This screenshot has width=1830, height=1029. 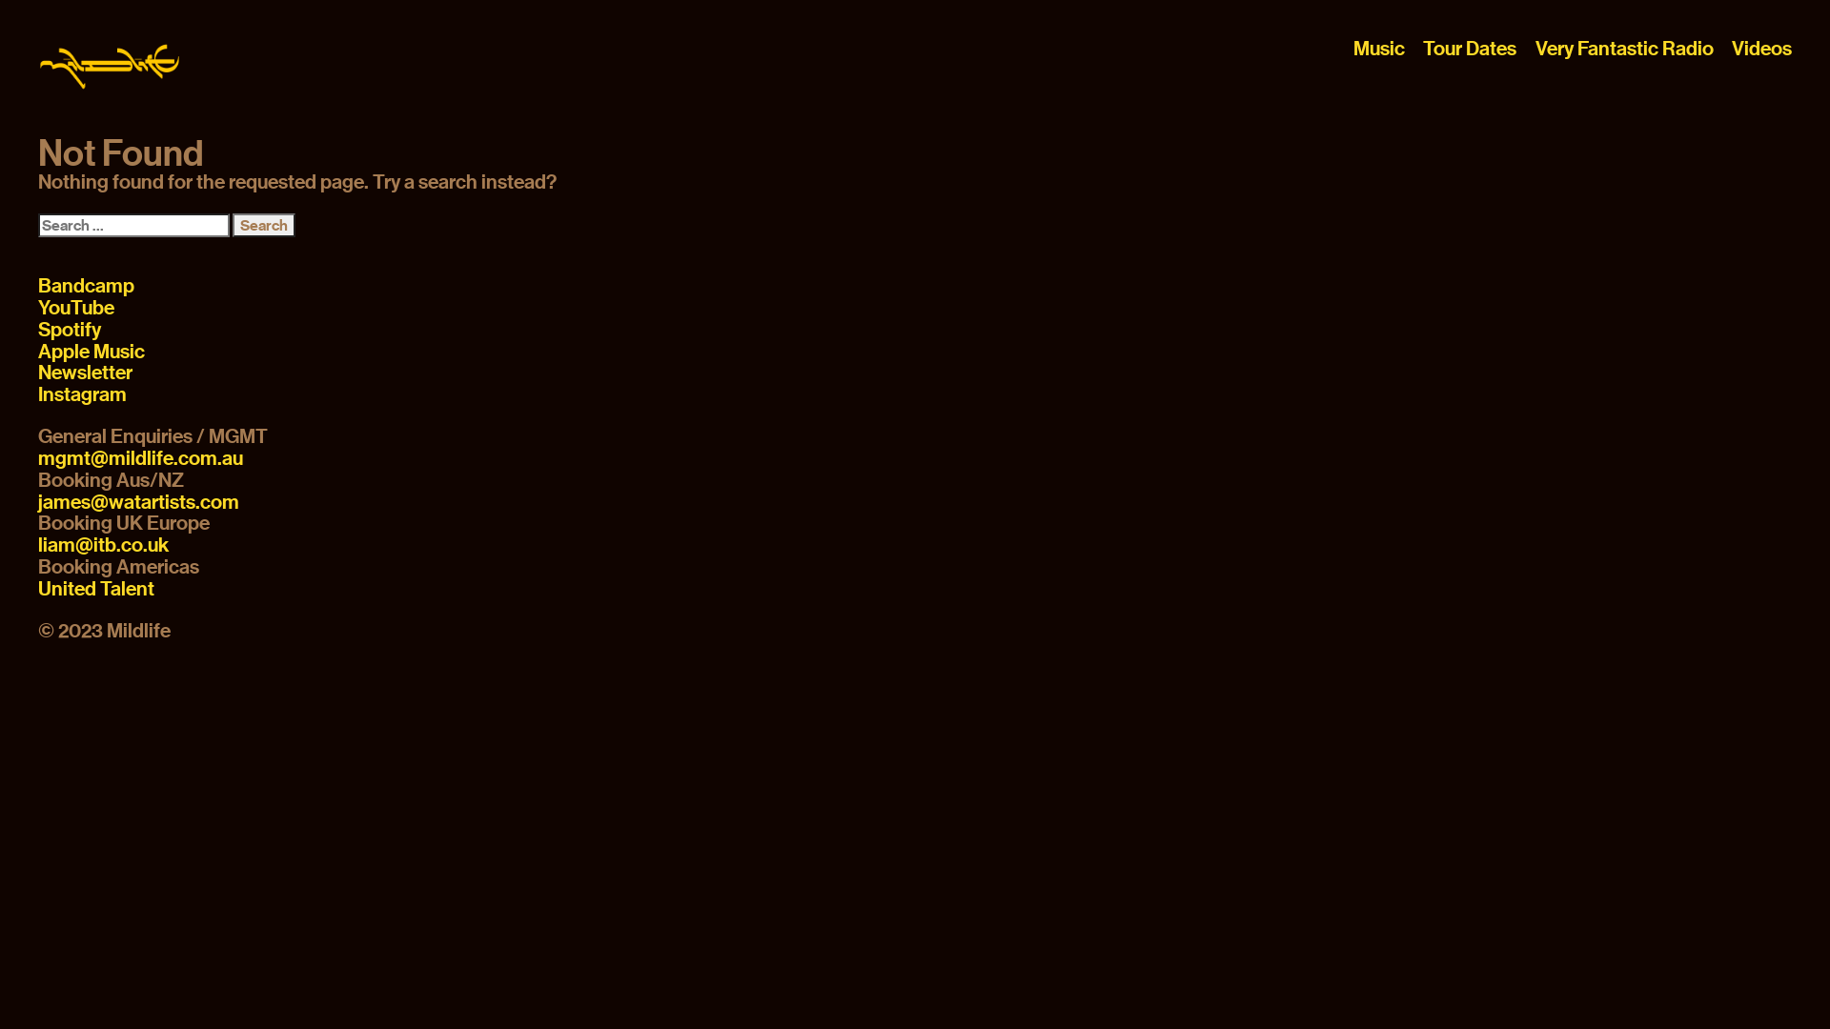 I want to click on liam@itb.co.uk, so click(x=103, y=545).